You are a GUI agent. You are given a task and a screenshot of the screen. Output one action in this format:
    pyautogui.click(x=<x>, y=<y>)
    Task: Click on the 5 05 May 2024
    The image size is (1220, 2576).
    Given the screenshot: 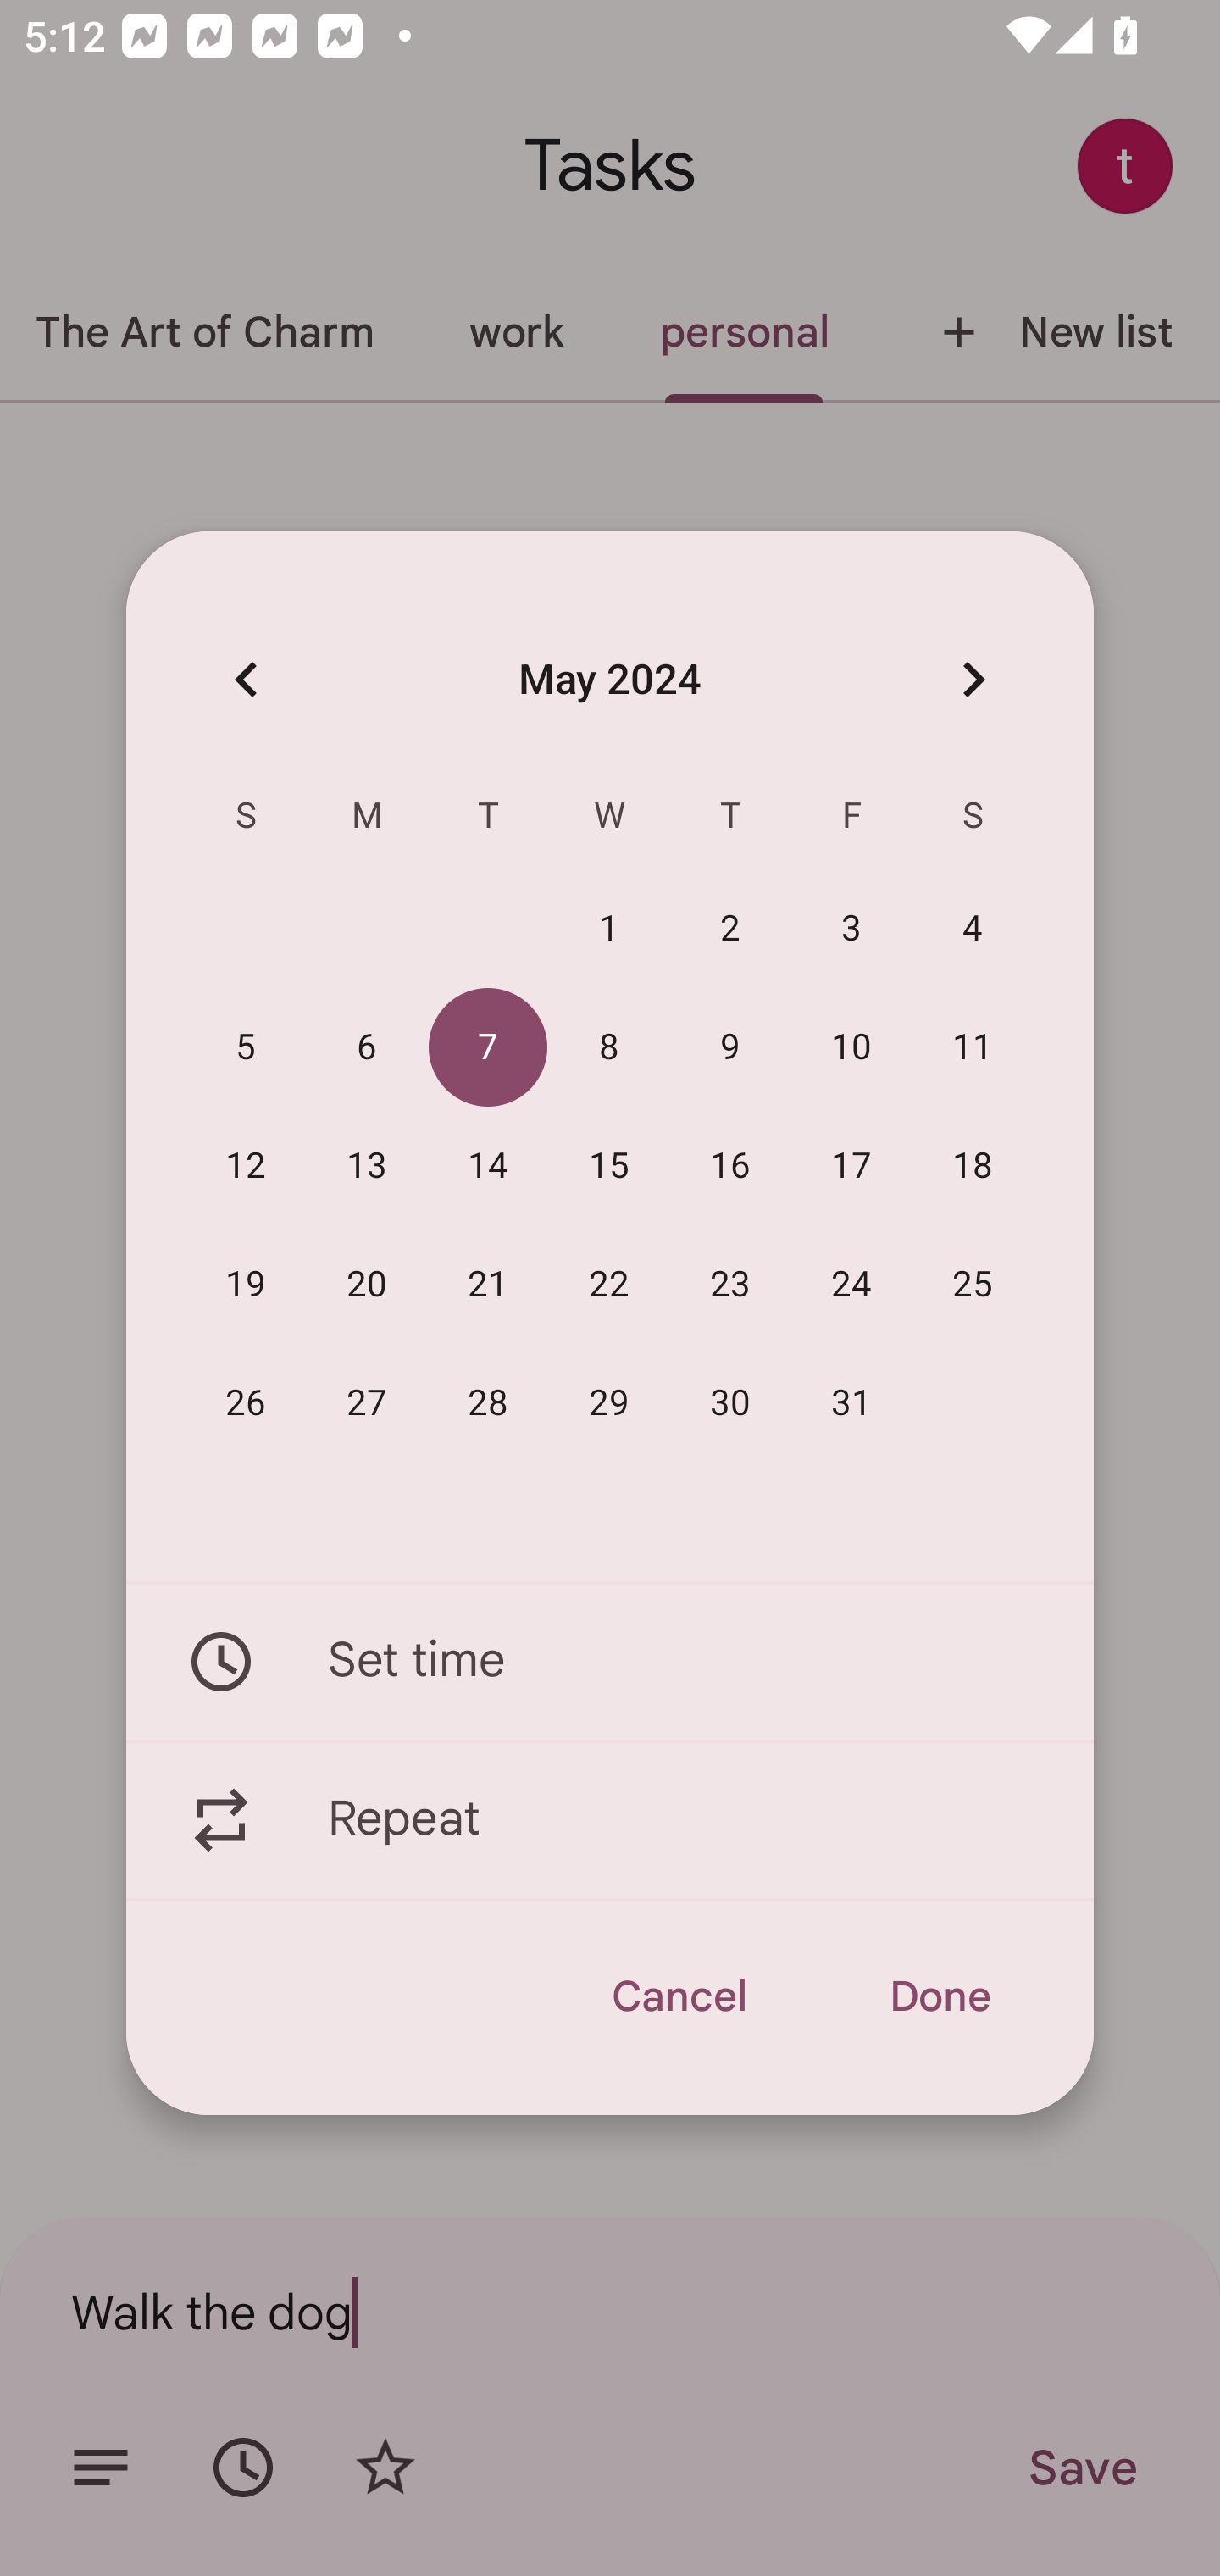 What is the action you would take?
    pyautogui.click(x=246, y=1048)
    